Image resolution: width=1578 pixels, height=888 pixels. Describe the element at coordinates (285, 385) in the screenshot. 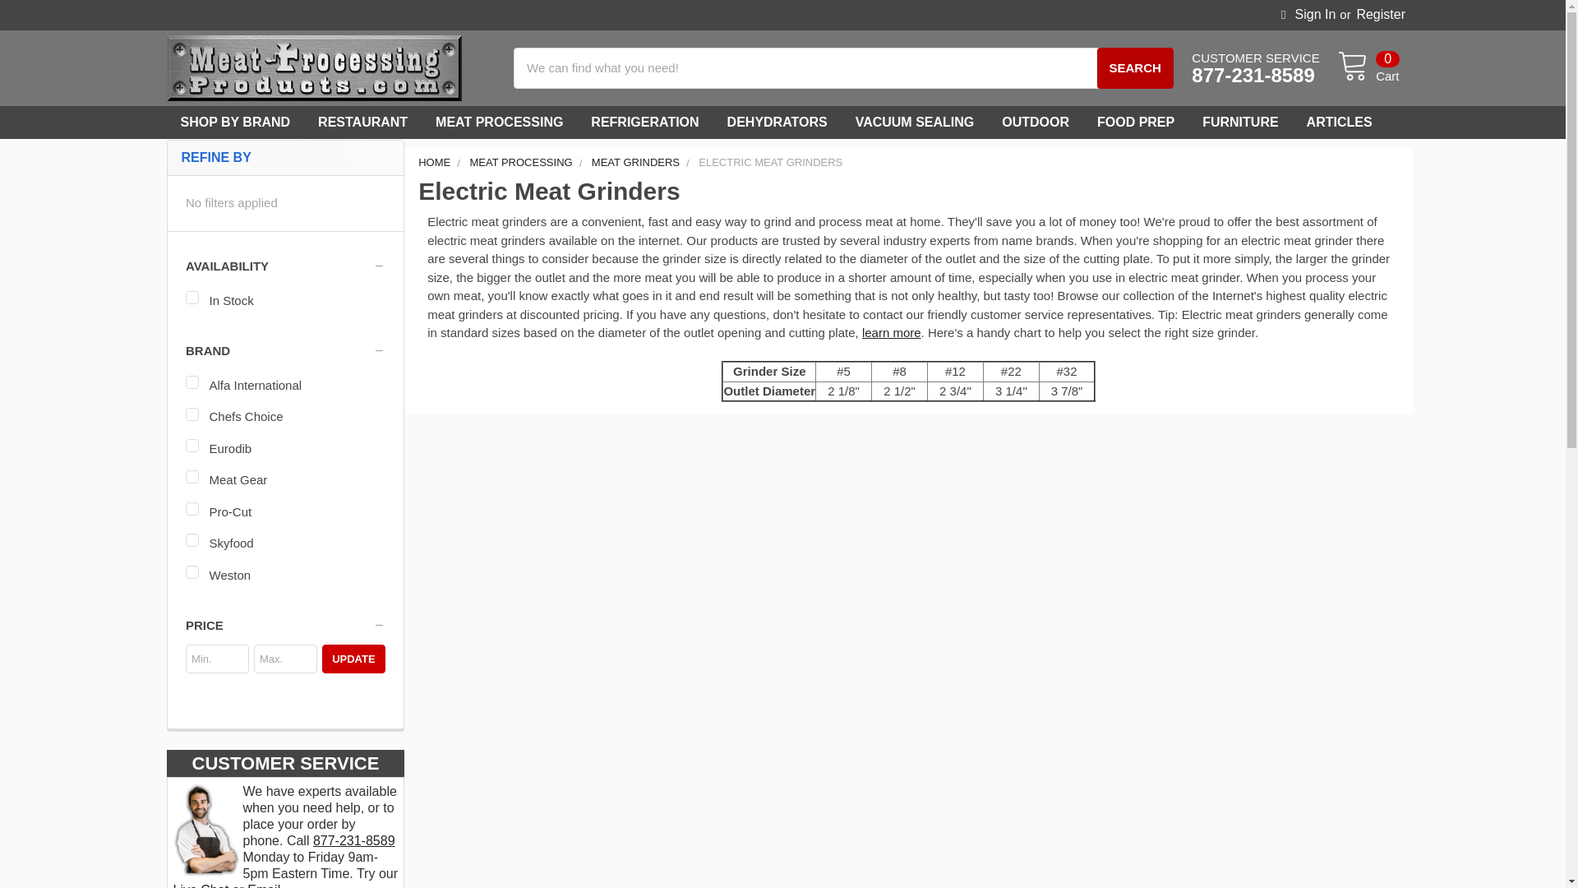

I see `Alfa International` at that location.